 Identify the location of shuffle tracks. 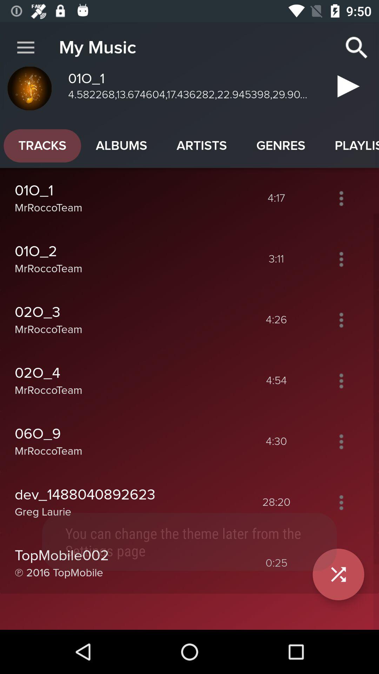
(341, 563).